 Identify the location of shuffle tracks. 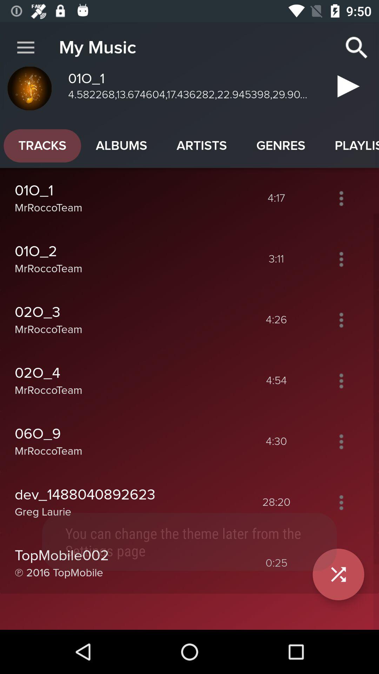
(341, 563).